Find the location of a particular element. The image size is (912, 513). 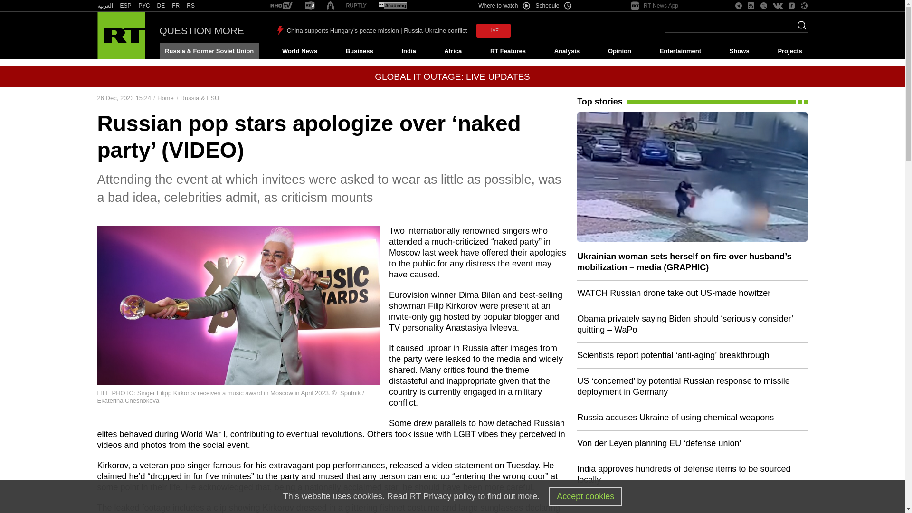

RT  is located at coordinates (356, 6).